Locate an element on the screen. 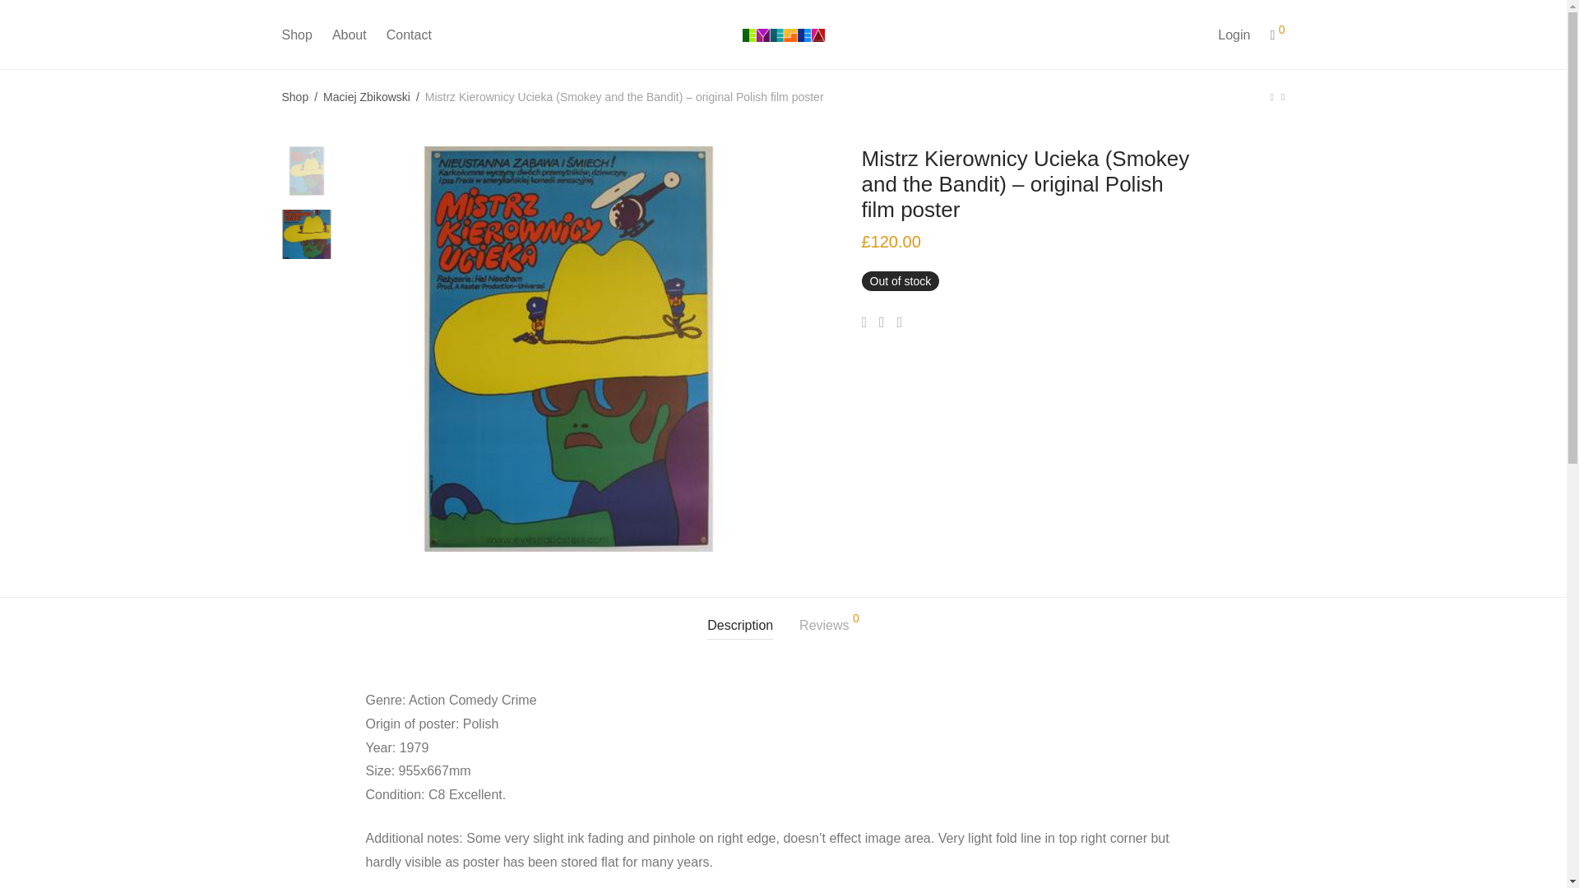 Image resolution: width=1579 pixels, height=888 pixels. Login is located at coordinates (1234, 35).